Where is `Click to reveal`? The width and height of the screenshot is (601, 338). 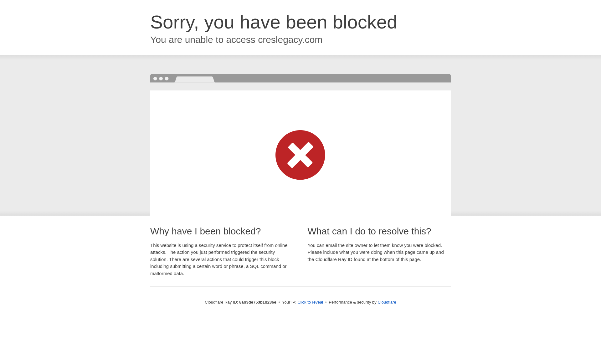
Click to reveal is located at coordinates (310, 302).